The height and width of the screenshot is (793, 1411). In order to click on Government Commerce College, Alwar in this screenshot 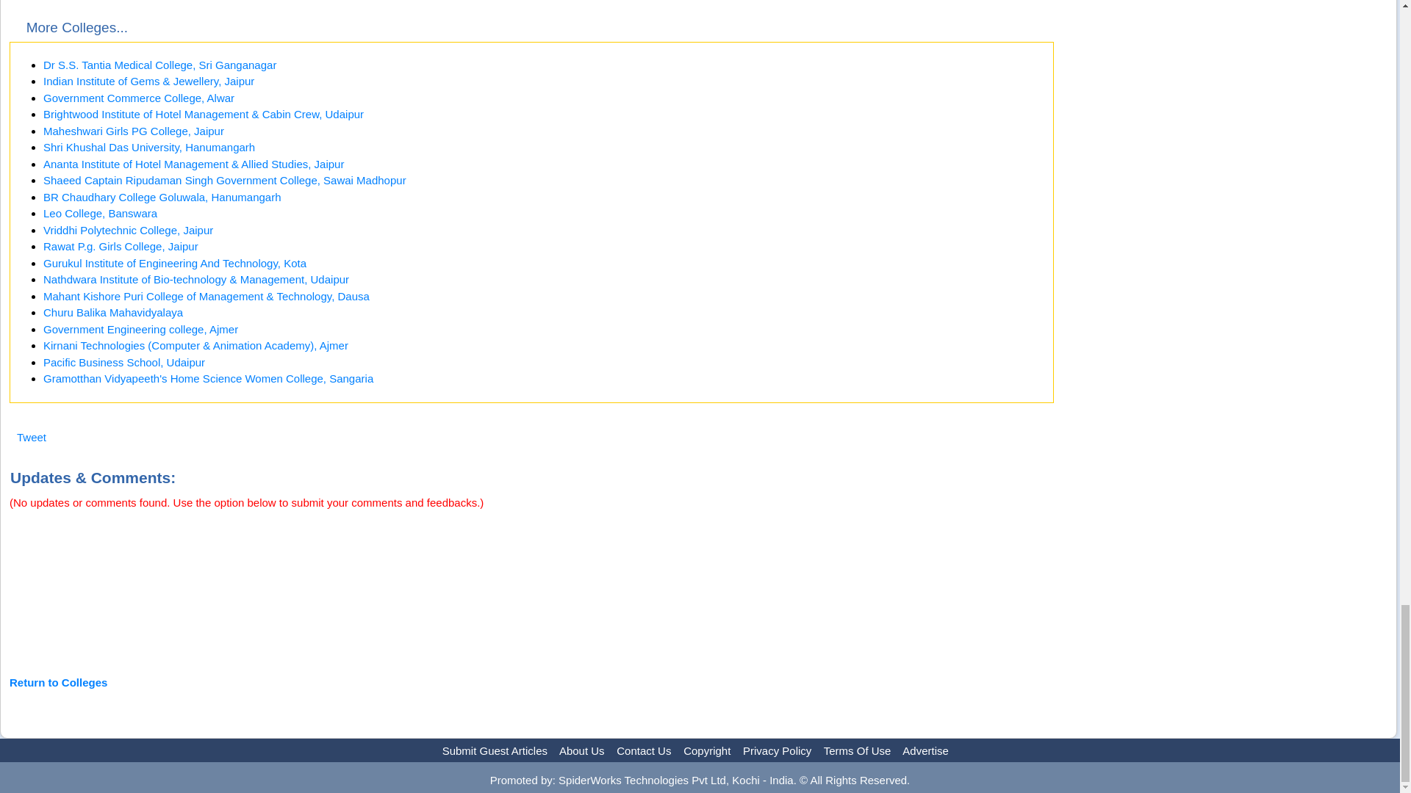, I will do `click(138, 98)`.